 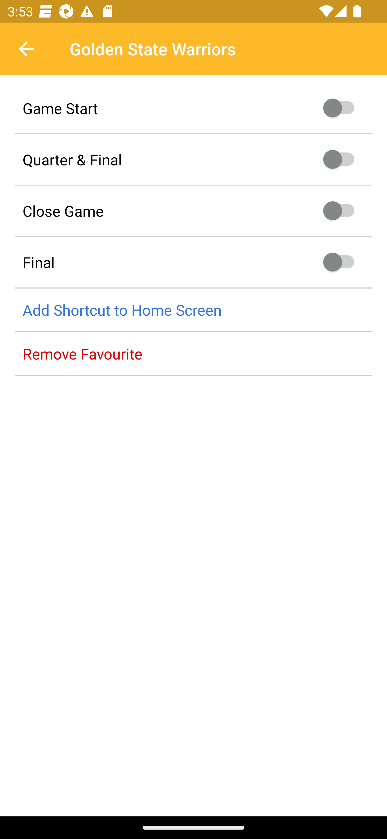 I want to click on Add Shortcut to Home Screen, so click(x=193, y=310).